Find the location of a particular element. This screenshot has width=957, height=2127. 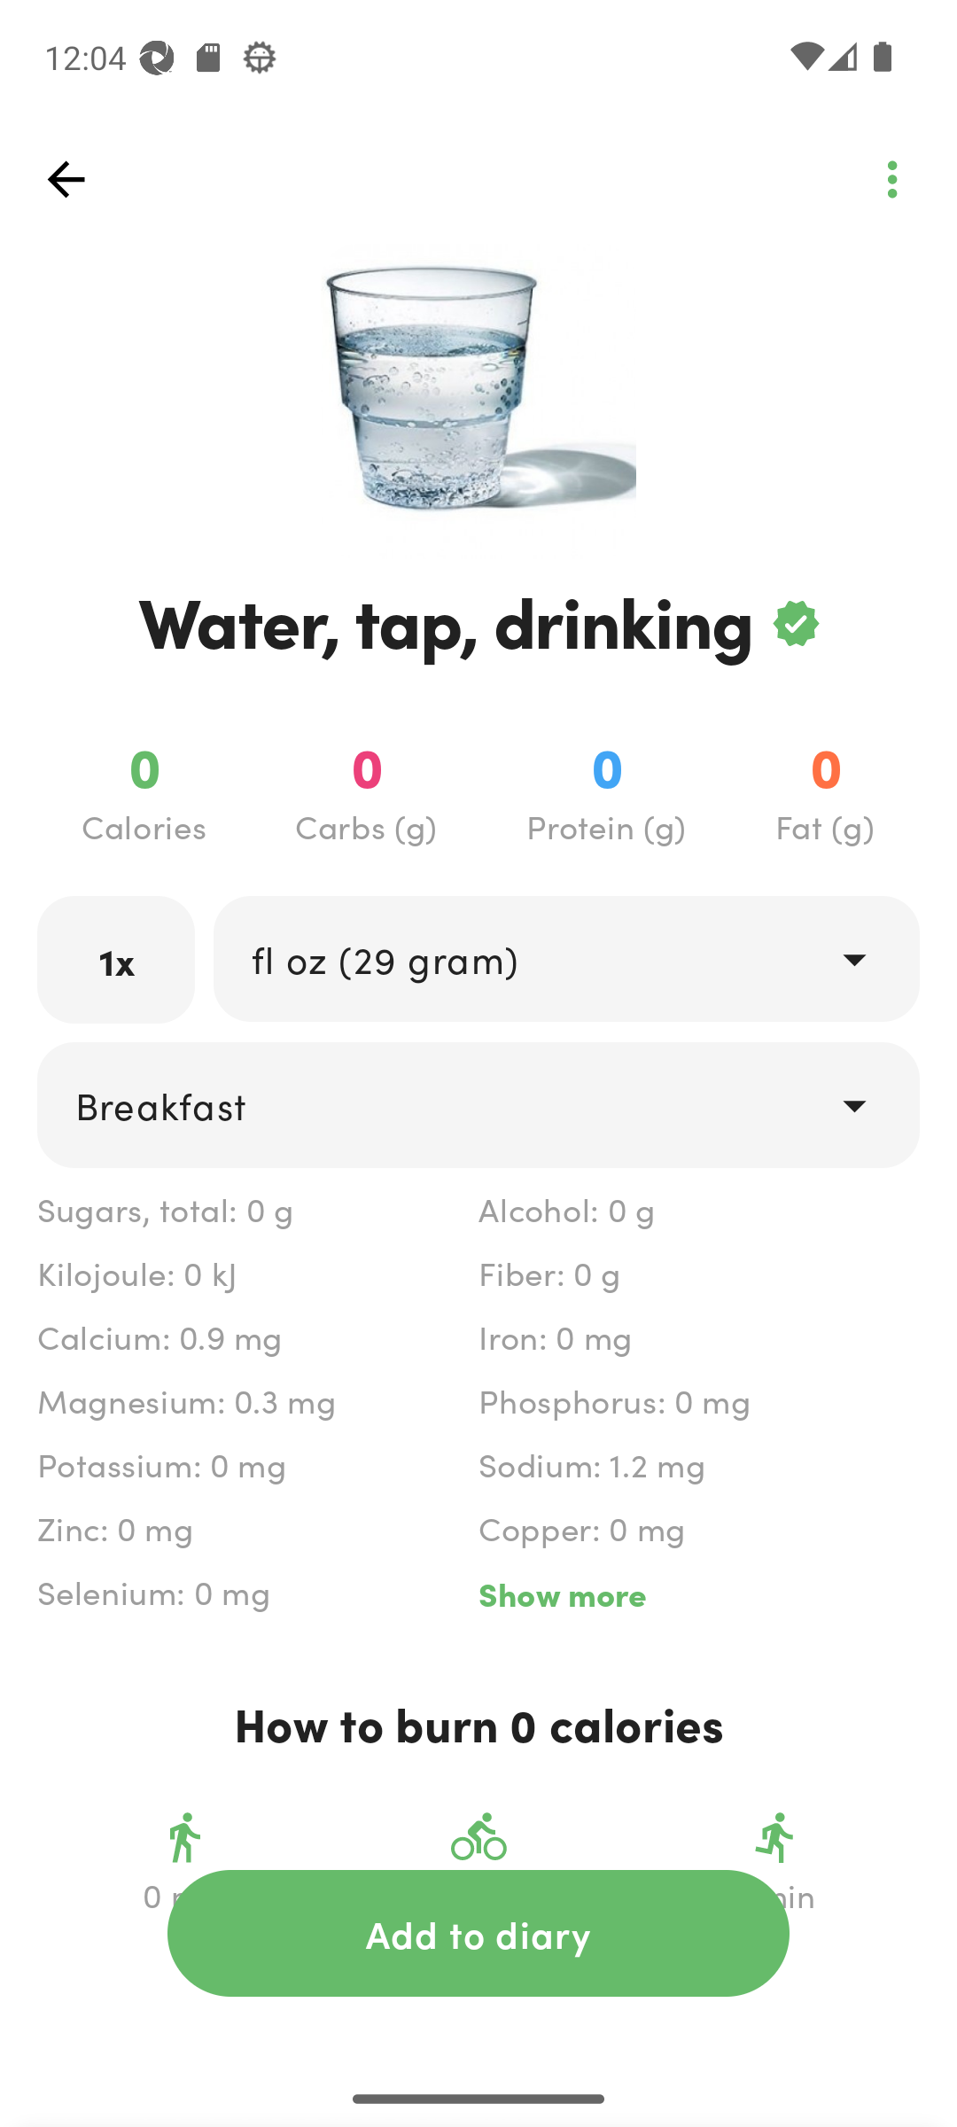

action_button Add to diary is located at coordinates (478, 1933).